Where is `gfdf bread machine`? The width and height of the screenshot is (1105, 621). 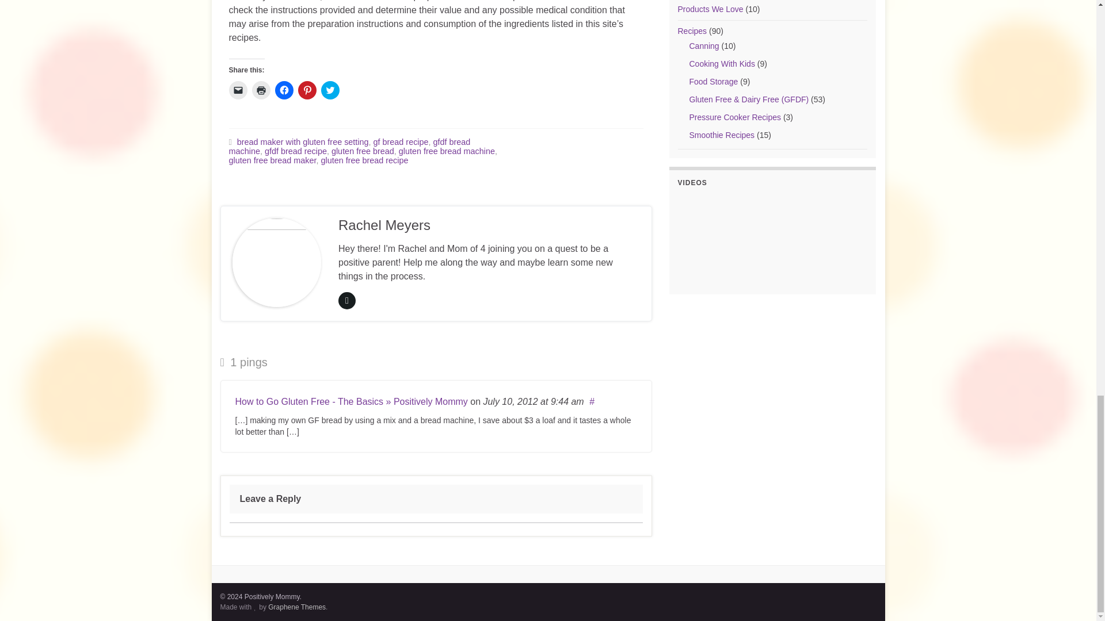
gfdf bread machine is located at coordinates (349, 146).